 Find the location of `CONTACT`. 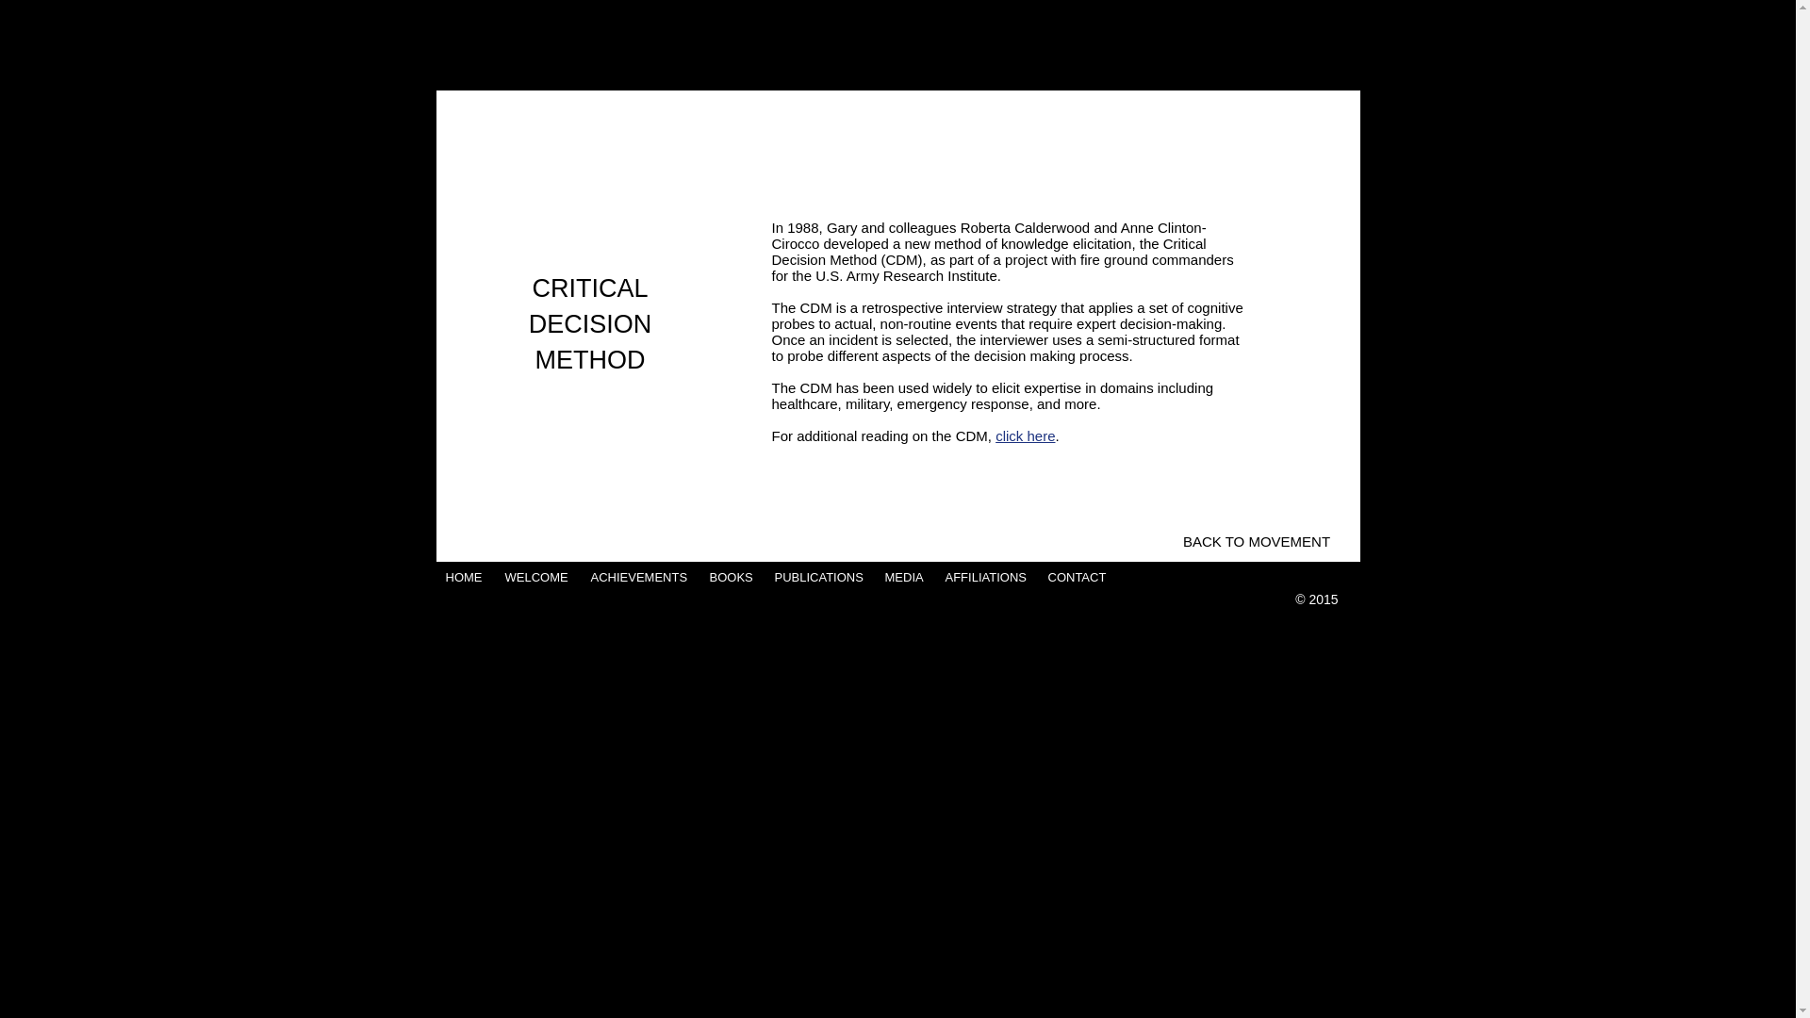

CONTACT is located at coordinates (1078, 577).